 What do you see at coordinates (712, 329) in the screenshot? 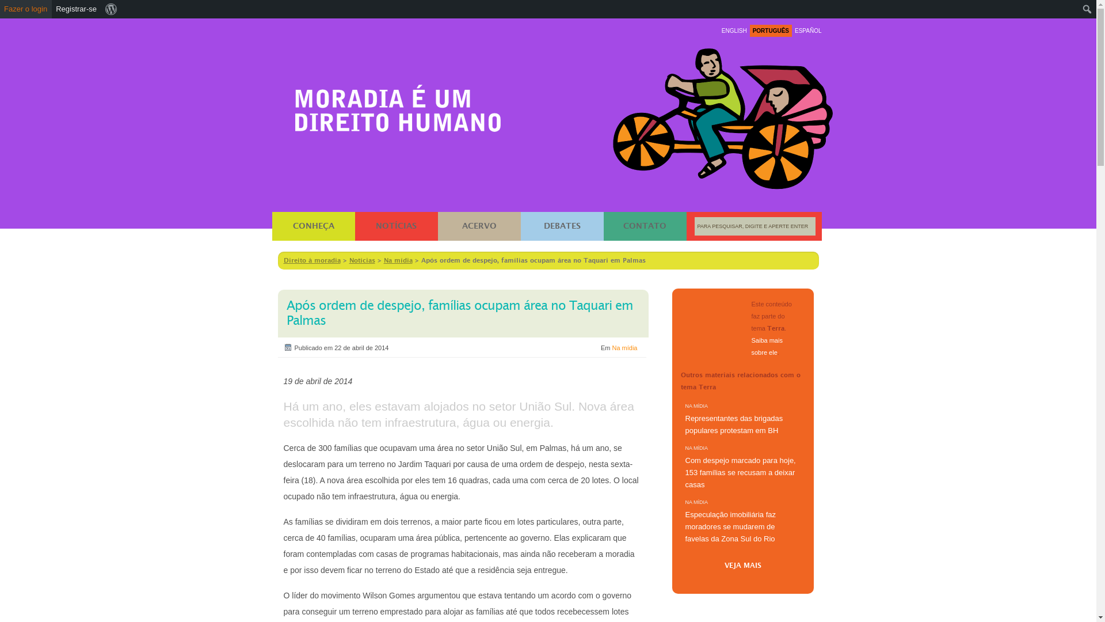
I see `Terra` at bounding box center [712, 329].